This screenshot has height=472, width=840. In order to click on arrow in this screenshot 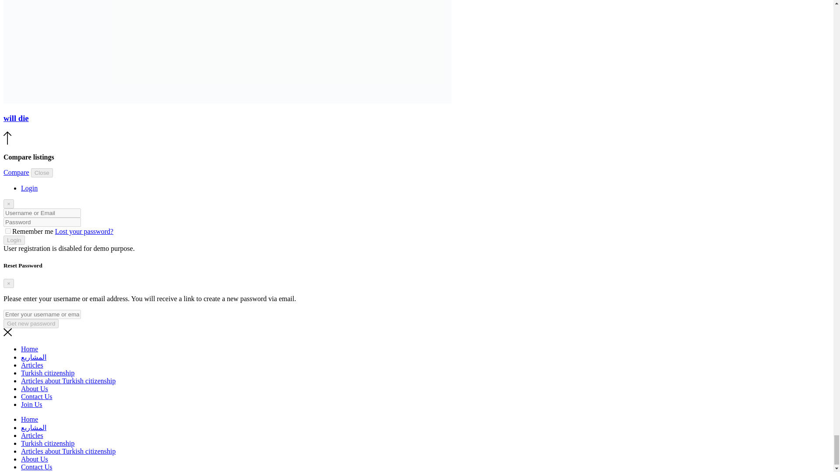, I will do `click(7, 138)`.